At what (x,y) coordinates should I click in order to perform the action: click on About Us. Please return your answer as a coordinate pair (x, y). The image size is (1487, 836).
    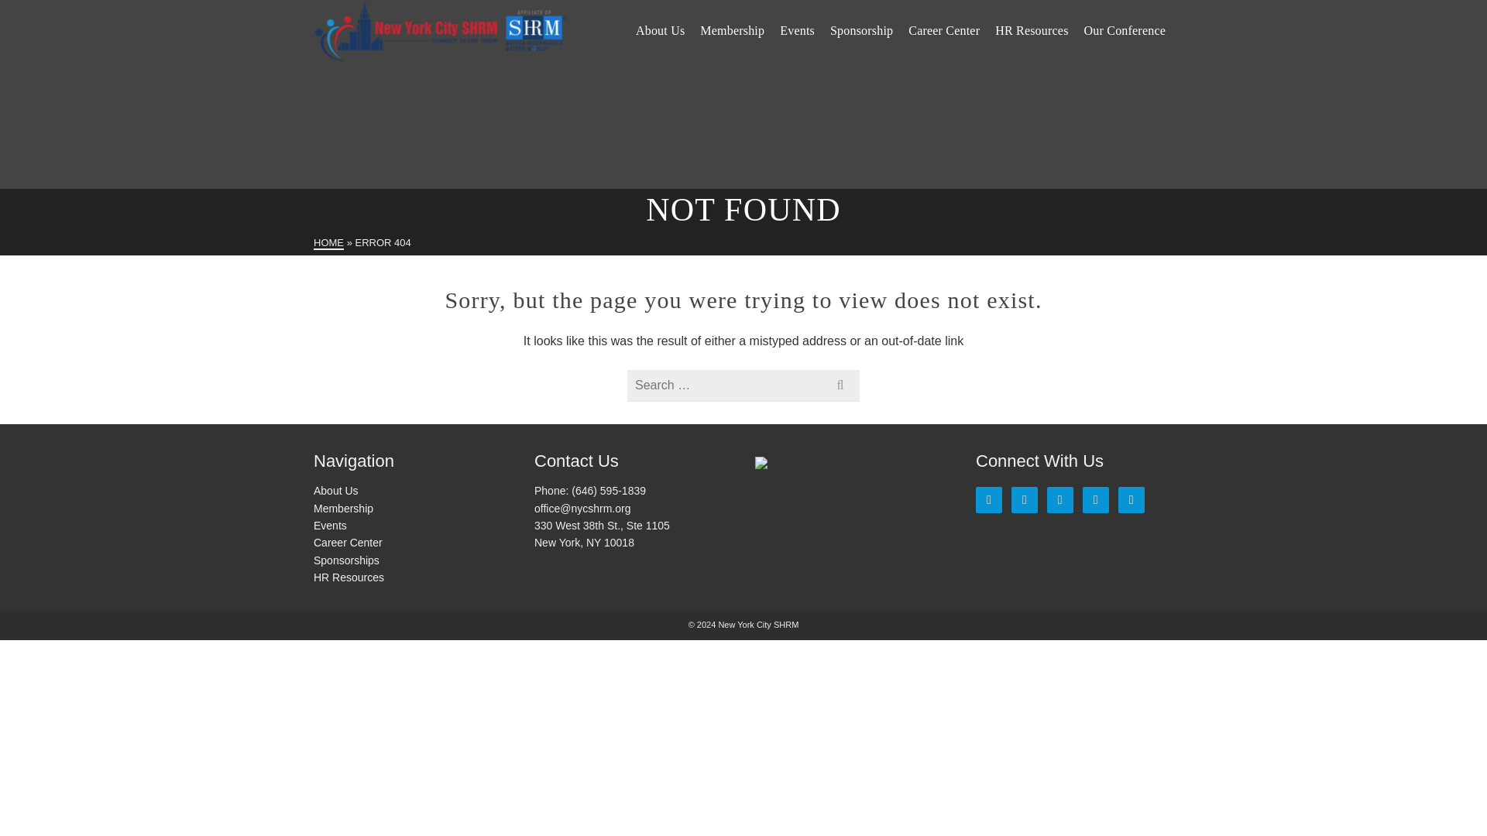
    Looking at the image, I should click on (660, 31).